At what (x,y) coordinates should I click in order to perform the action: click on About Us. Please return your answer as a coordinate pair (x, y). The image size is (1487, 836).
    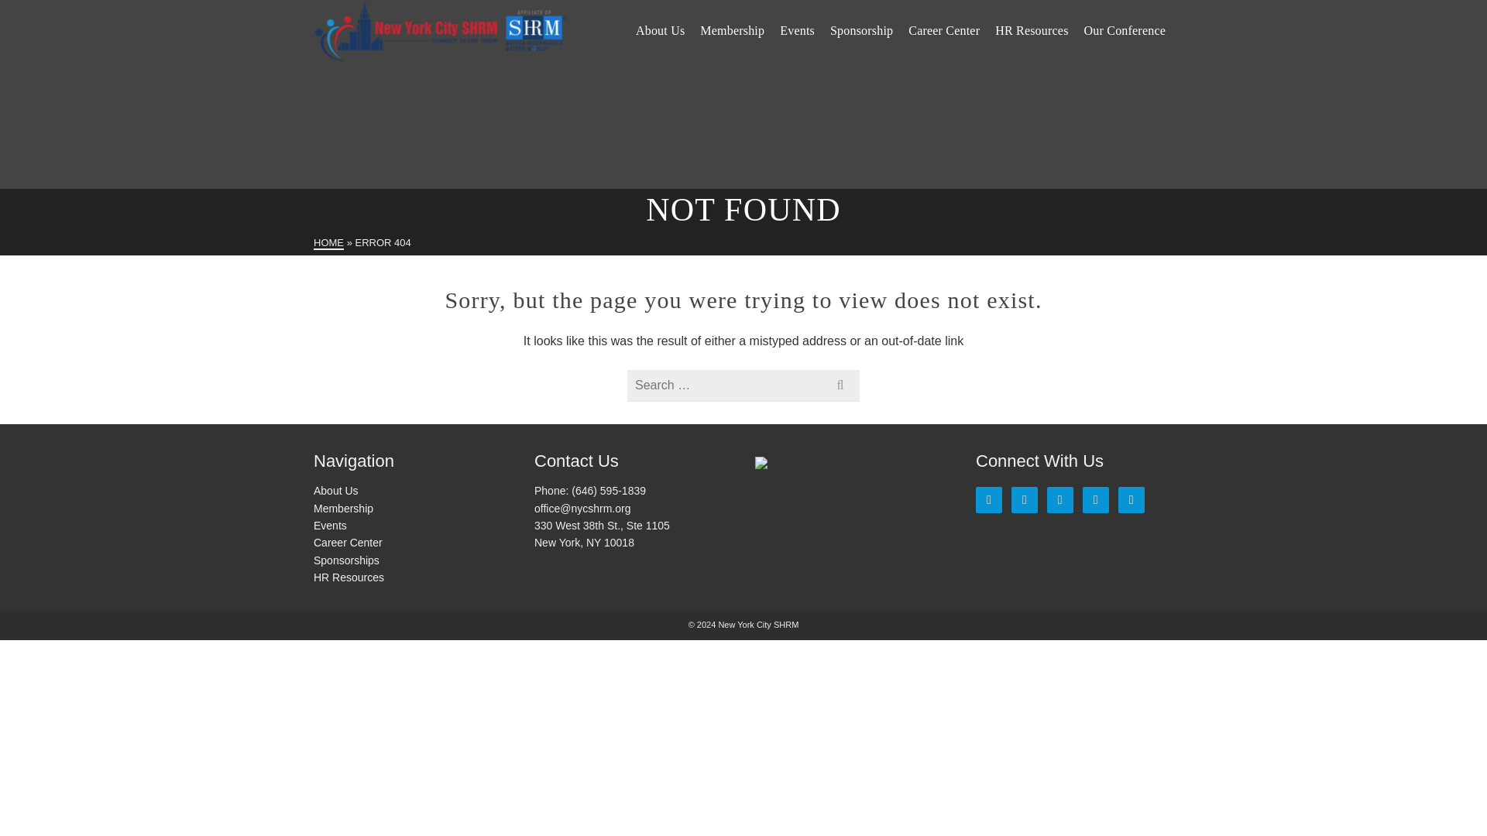
    Looking at the image, I should click on (660, 31).